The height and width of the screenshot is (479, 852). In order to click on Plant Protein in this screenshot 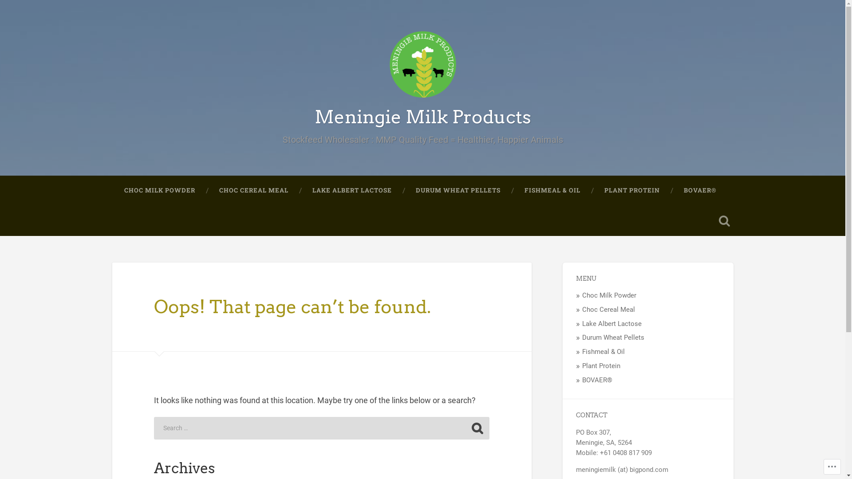, I will do `click(601, 366)`.